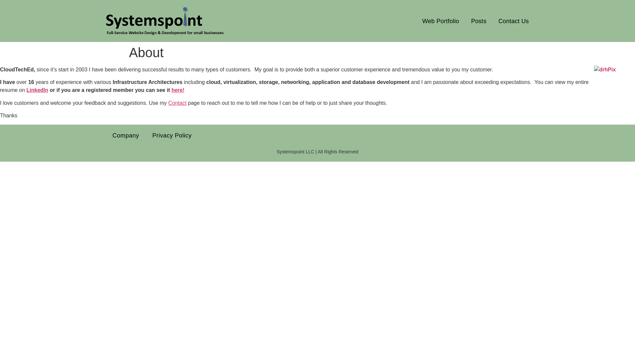  What do you see at coordinates (441, 20) in the screenshot?
I see `Web Portfolio` at bounding box center [441, 20].